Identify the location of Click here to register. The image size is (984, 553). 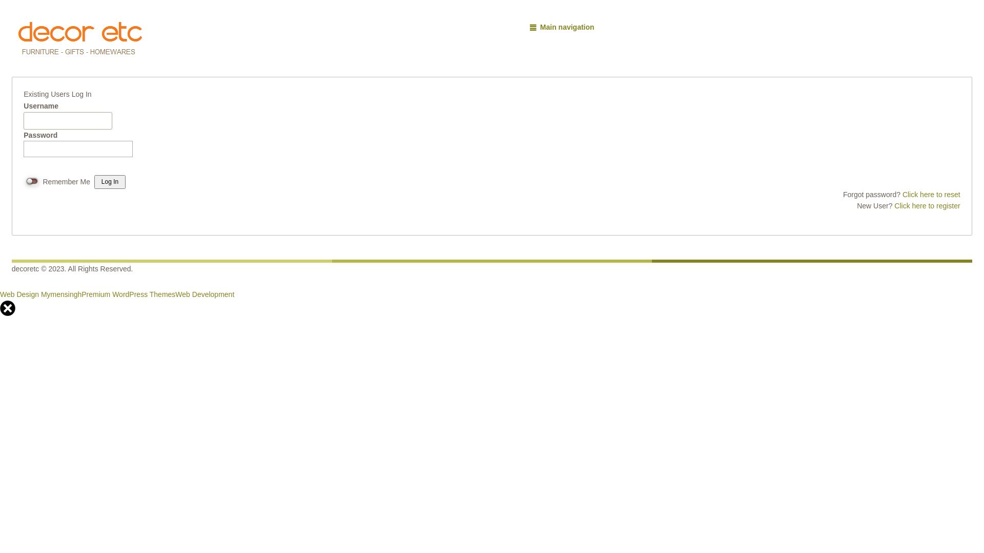
(927, 206).